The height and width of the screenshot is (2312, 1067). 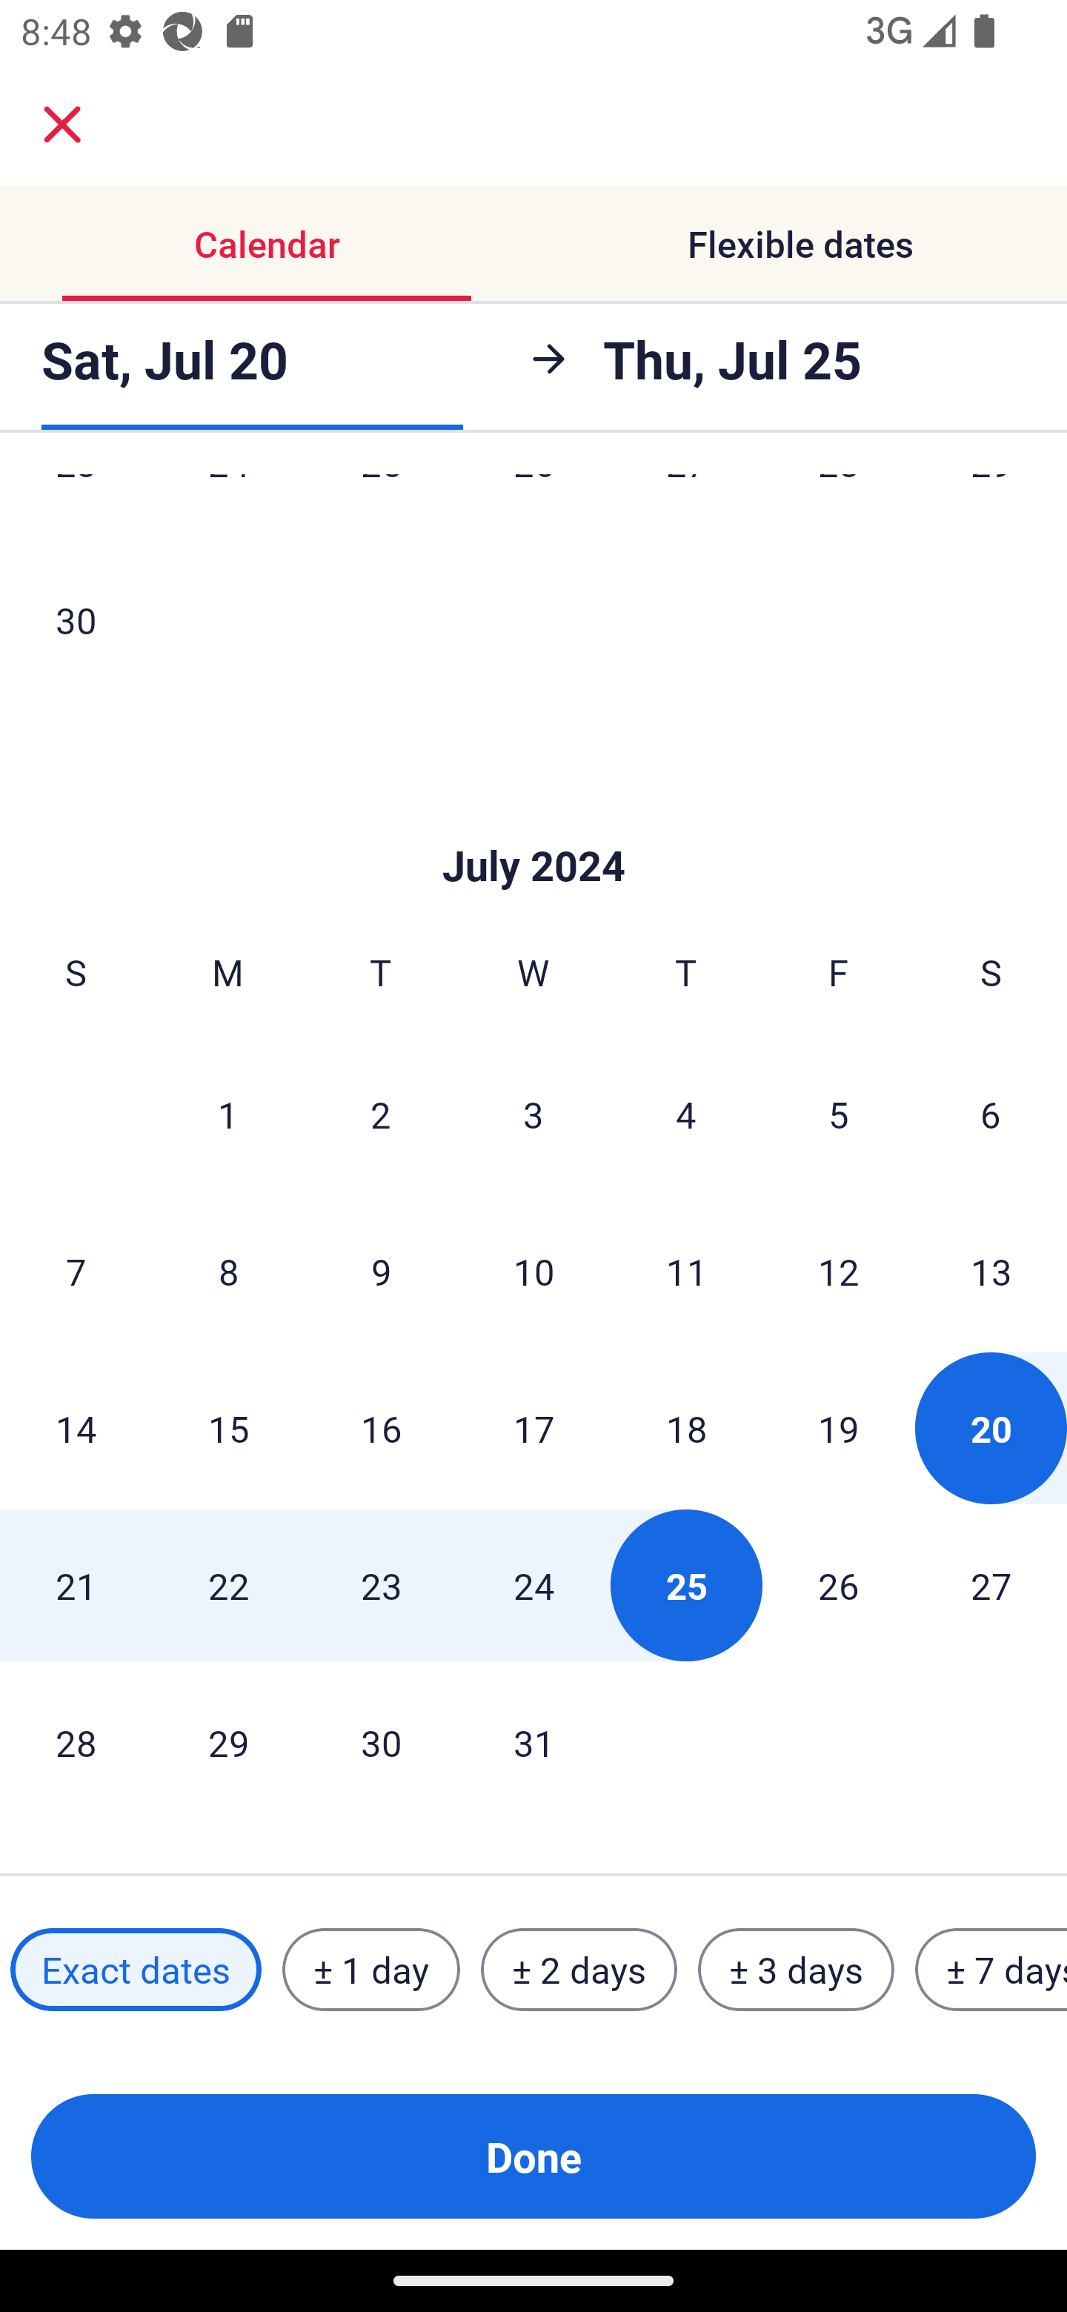 I want to click on close., so click(x=62, y=124).